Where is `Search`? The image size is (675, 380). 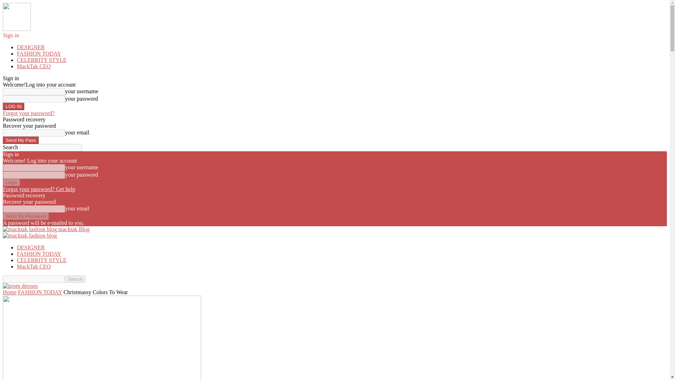
Search is located at coordinates (75, 279).